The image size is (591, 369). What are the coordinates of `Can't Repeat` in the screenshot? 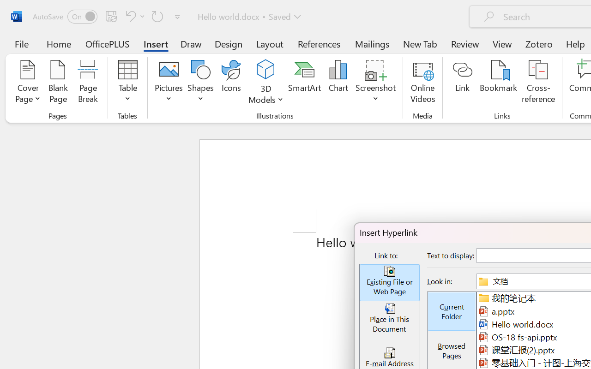 It's located at (157, 16).